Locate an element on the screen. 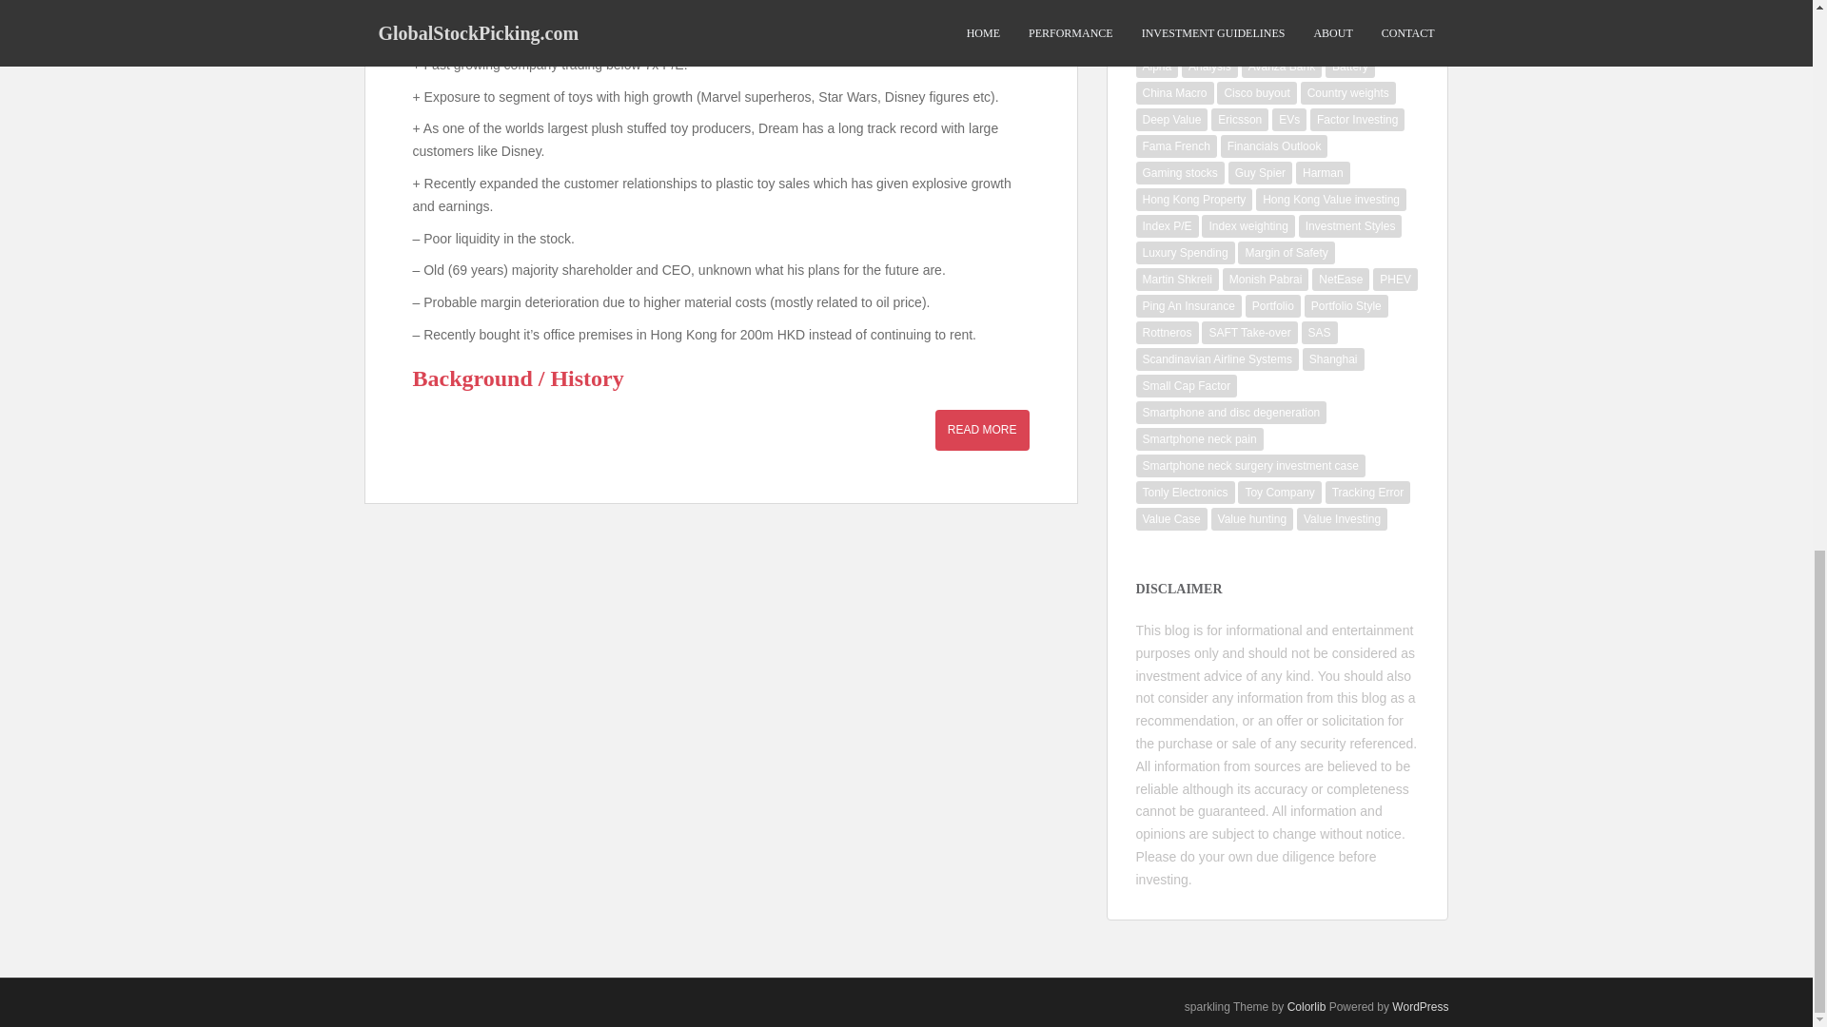 The height and width of the screenshot is (1027, 1827). Deep Value is located at coordinates (1172, 120).